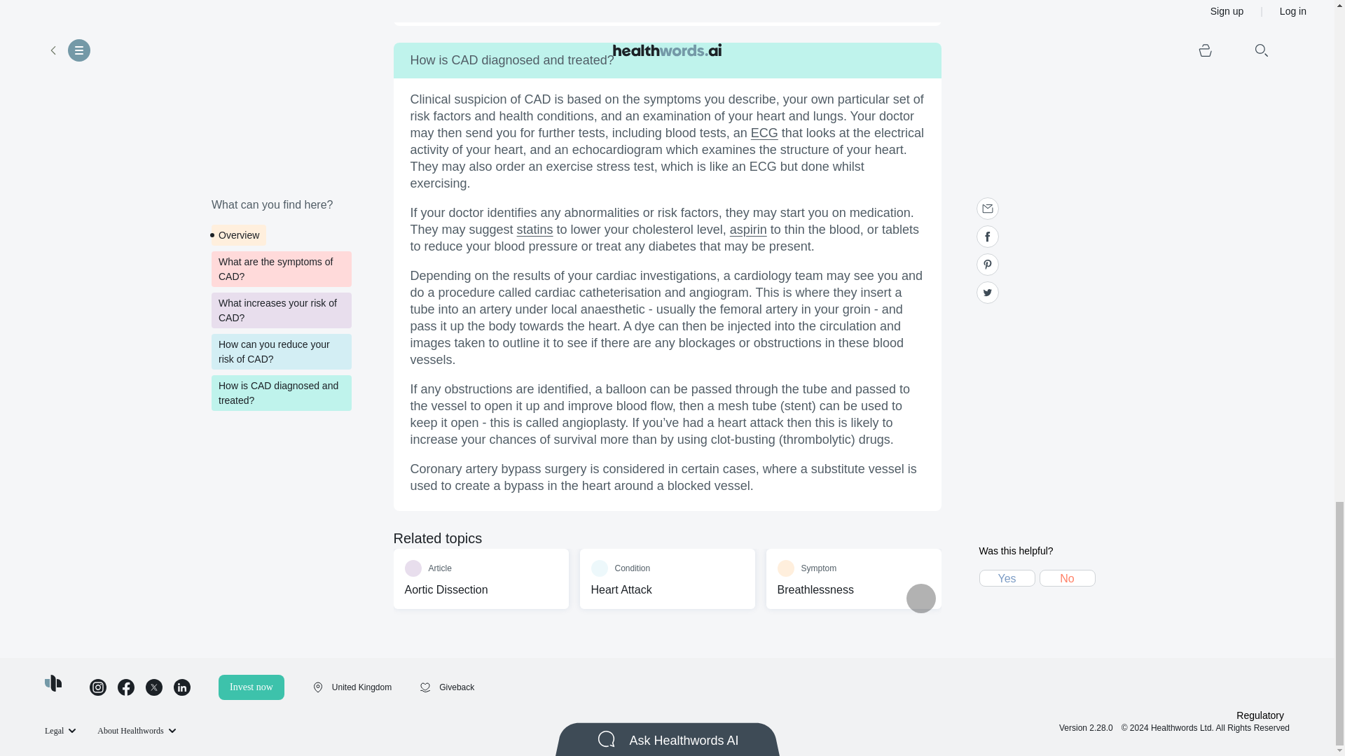  What do you see at coordinates (1068, 578) in the screenshot?
I see `Yes` at bounding box center [1068, 578].